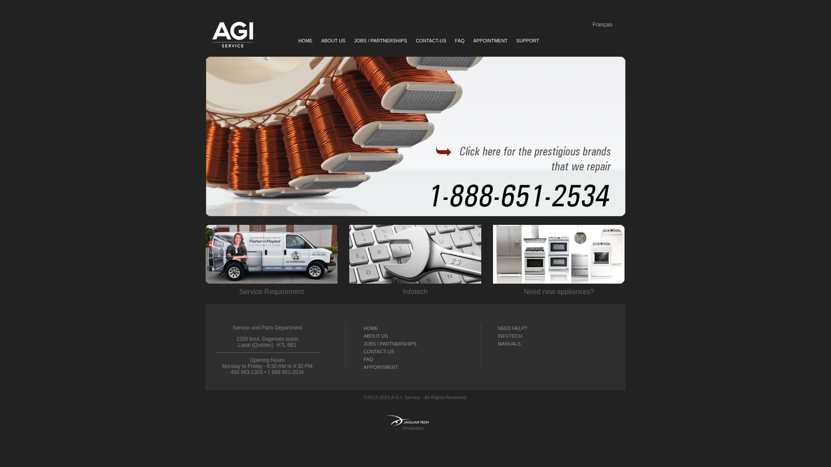 Image resolution: width=831 pixels, height=467 pixels. What do you see at coordinates (380, 41) in the screenshot?
I see `JOBS / PARTNERSHIPS` at bounding box center [380, 41].